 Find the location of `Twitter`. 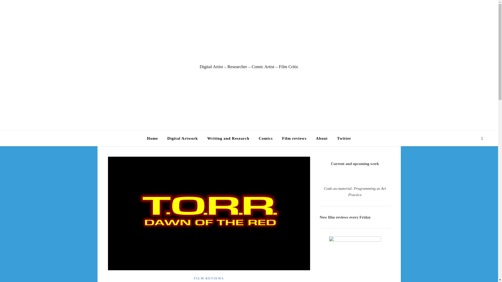

Twitter is located at coordinates (342, 138).